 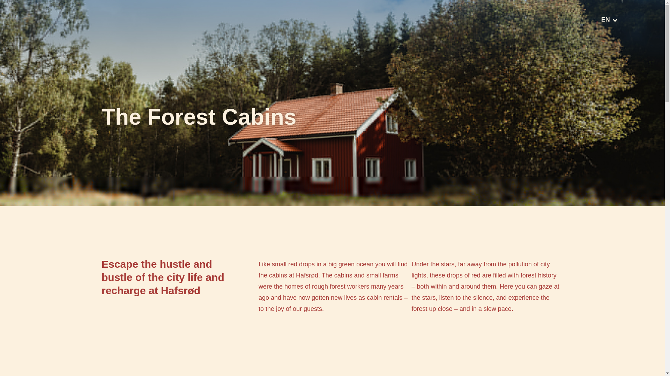 I want to click on Location, so click(x=359, y=16).